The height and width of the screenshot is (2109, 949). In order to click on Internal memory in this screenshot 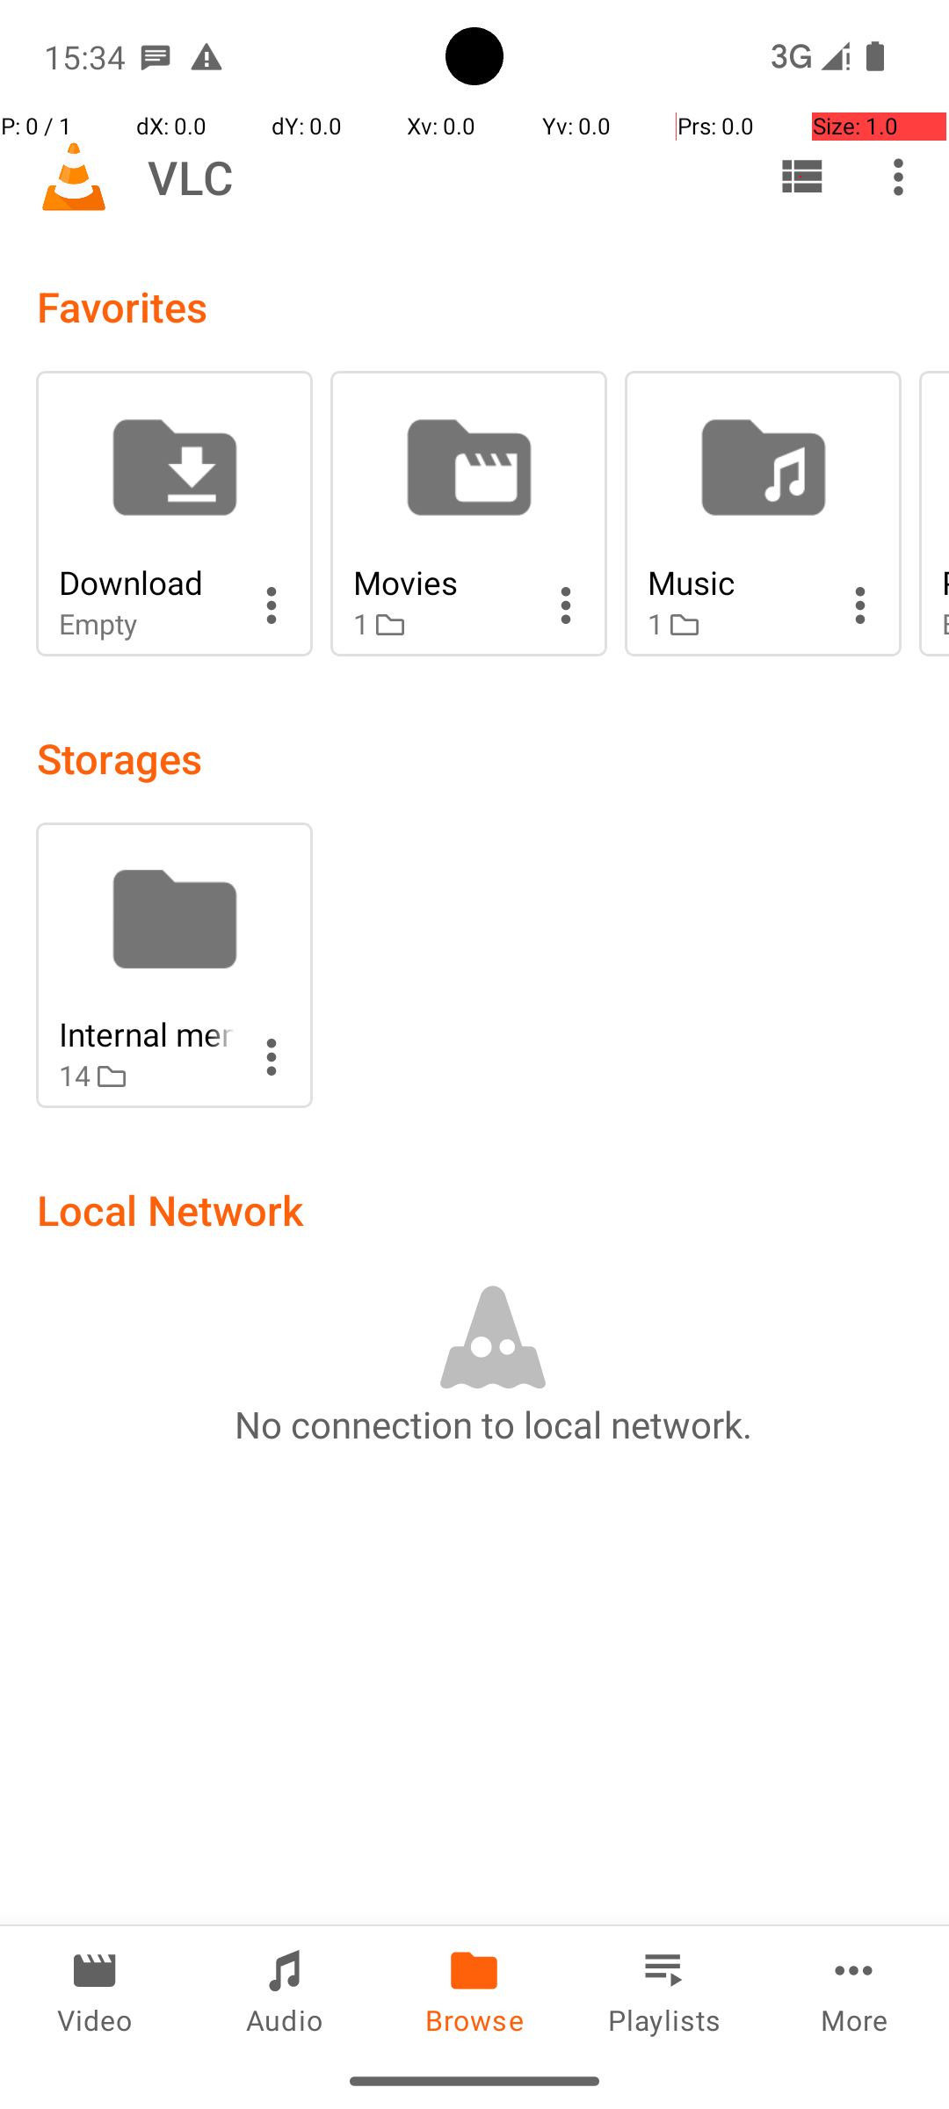, I will do `click(147, 1033)`.